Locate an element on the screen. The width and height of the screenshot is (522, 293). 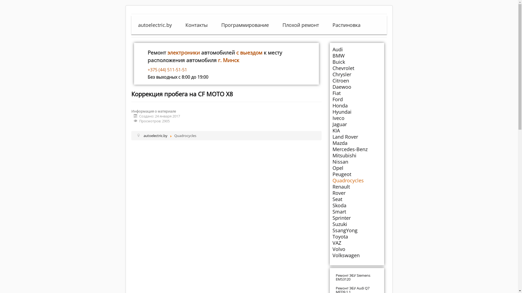
Rover is located at coordinates (357, 193).